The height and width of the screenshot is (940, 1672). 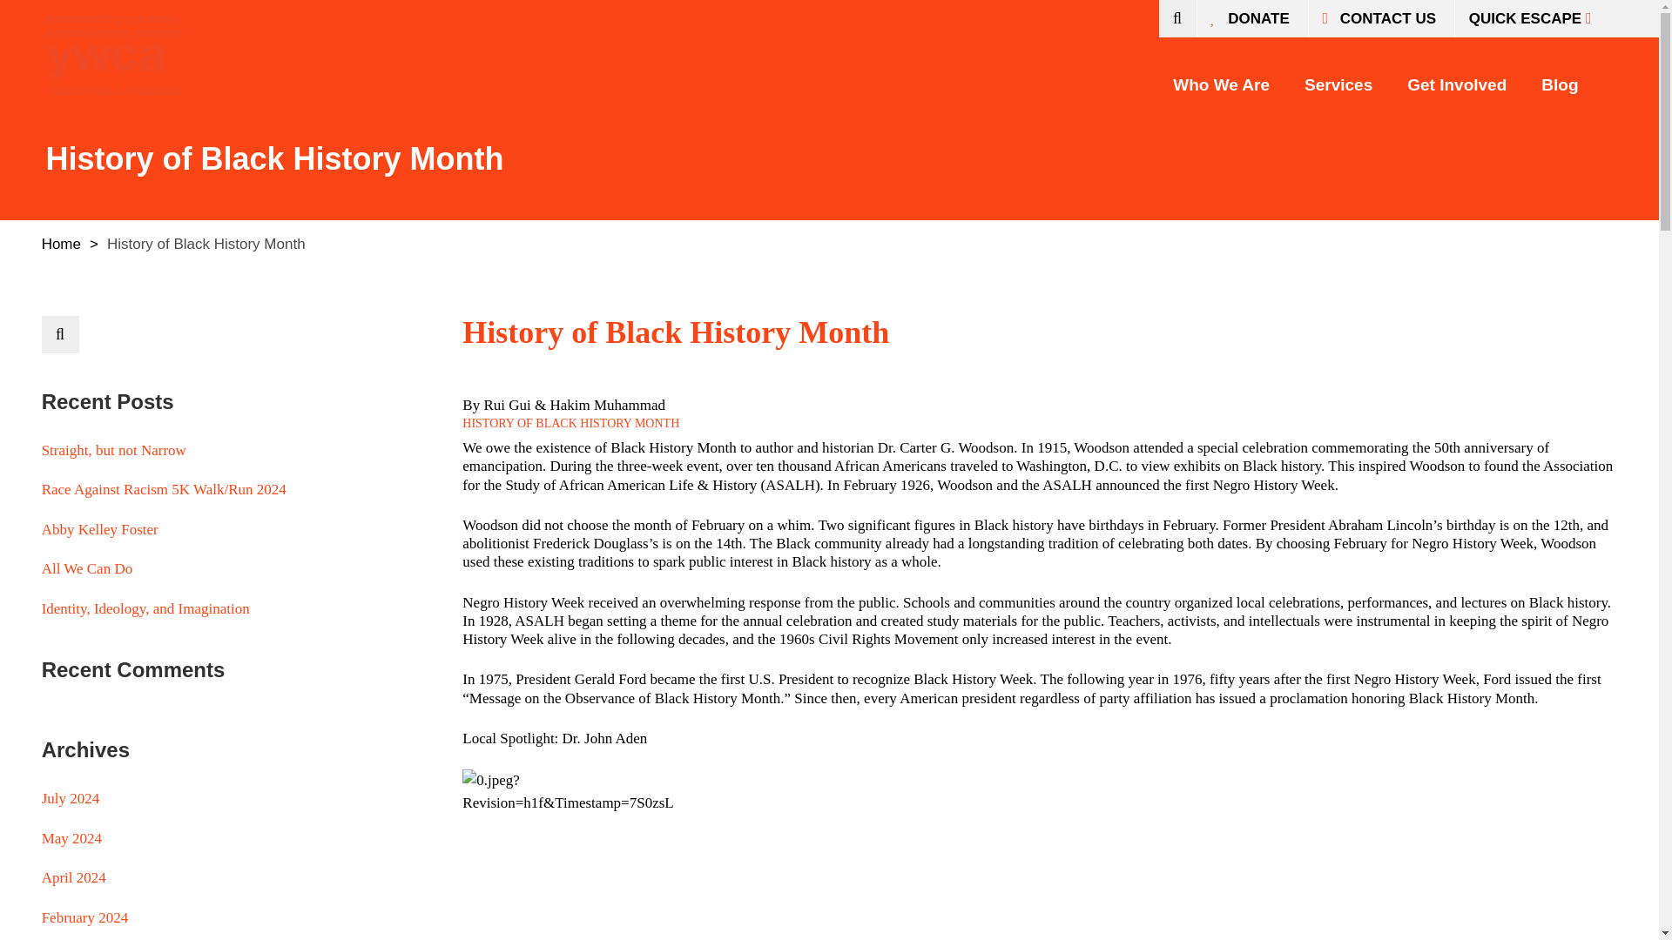 What do you see at coordinates (1221, 77) in the screenshot?
I see `Who We Are` at bounding box center [1221, 77].